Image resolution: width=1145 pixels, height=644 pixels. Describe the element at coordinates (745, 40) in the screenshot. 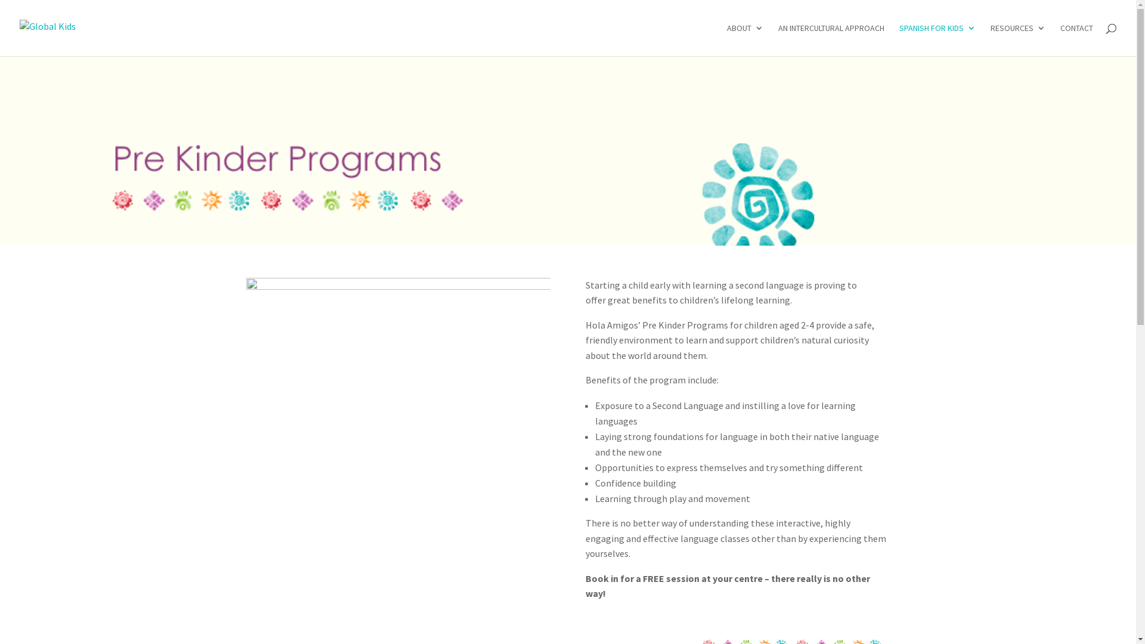

I see `ABOUT` at that location.